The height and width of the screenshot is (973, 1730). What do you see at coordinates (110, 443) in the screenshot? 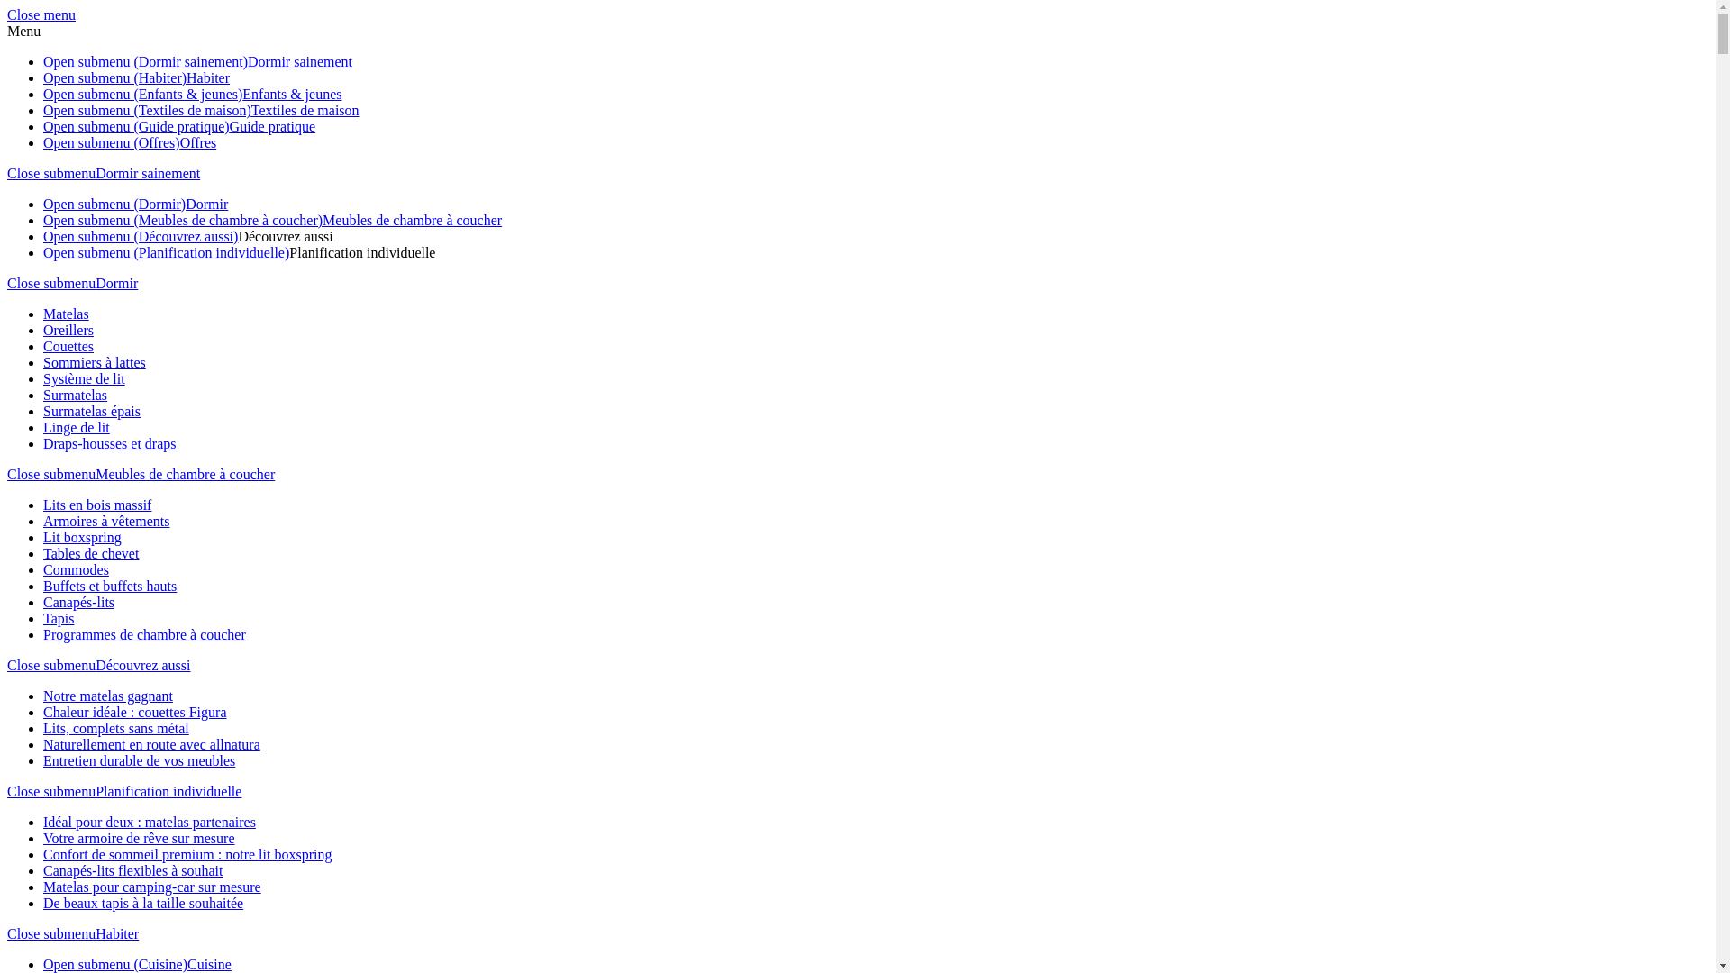
I see `Draps-housses et draps` at bounding box center [110, 443].